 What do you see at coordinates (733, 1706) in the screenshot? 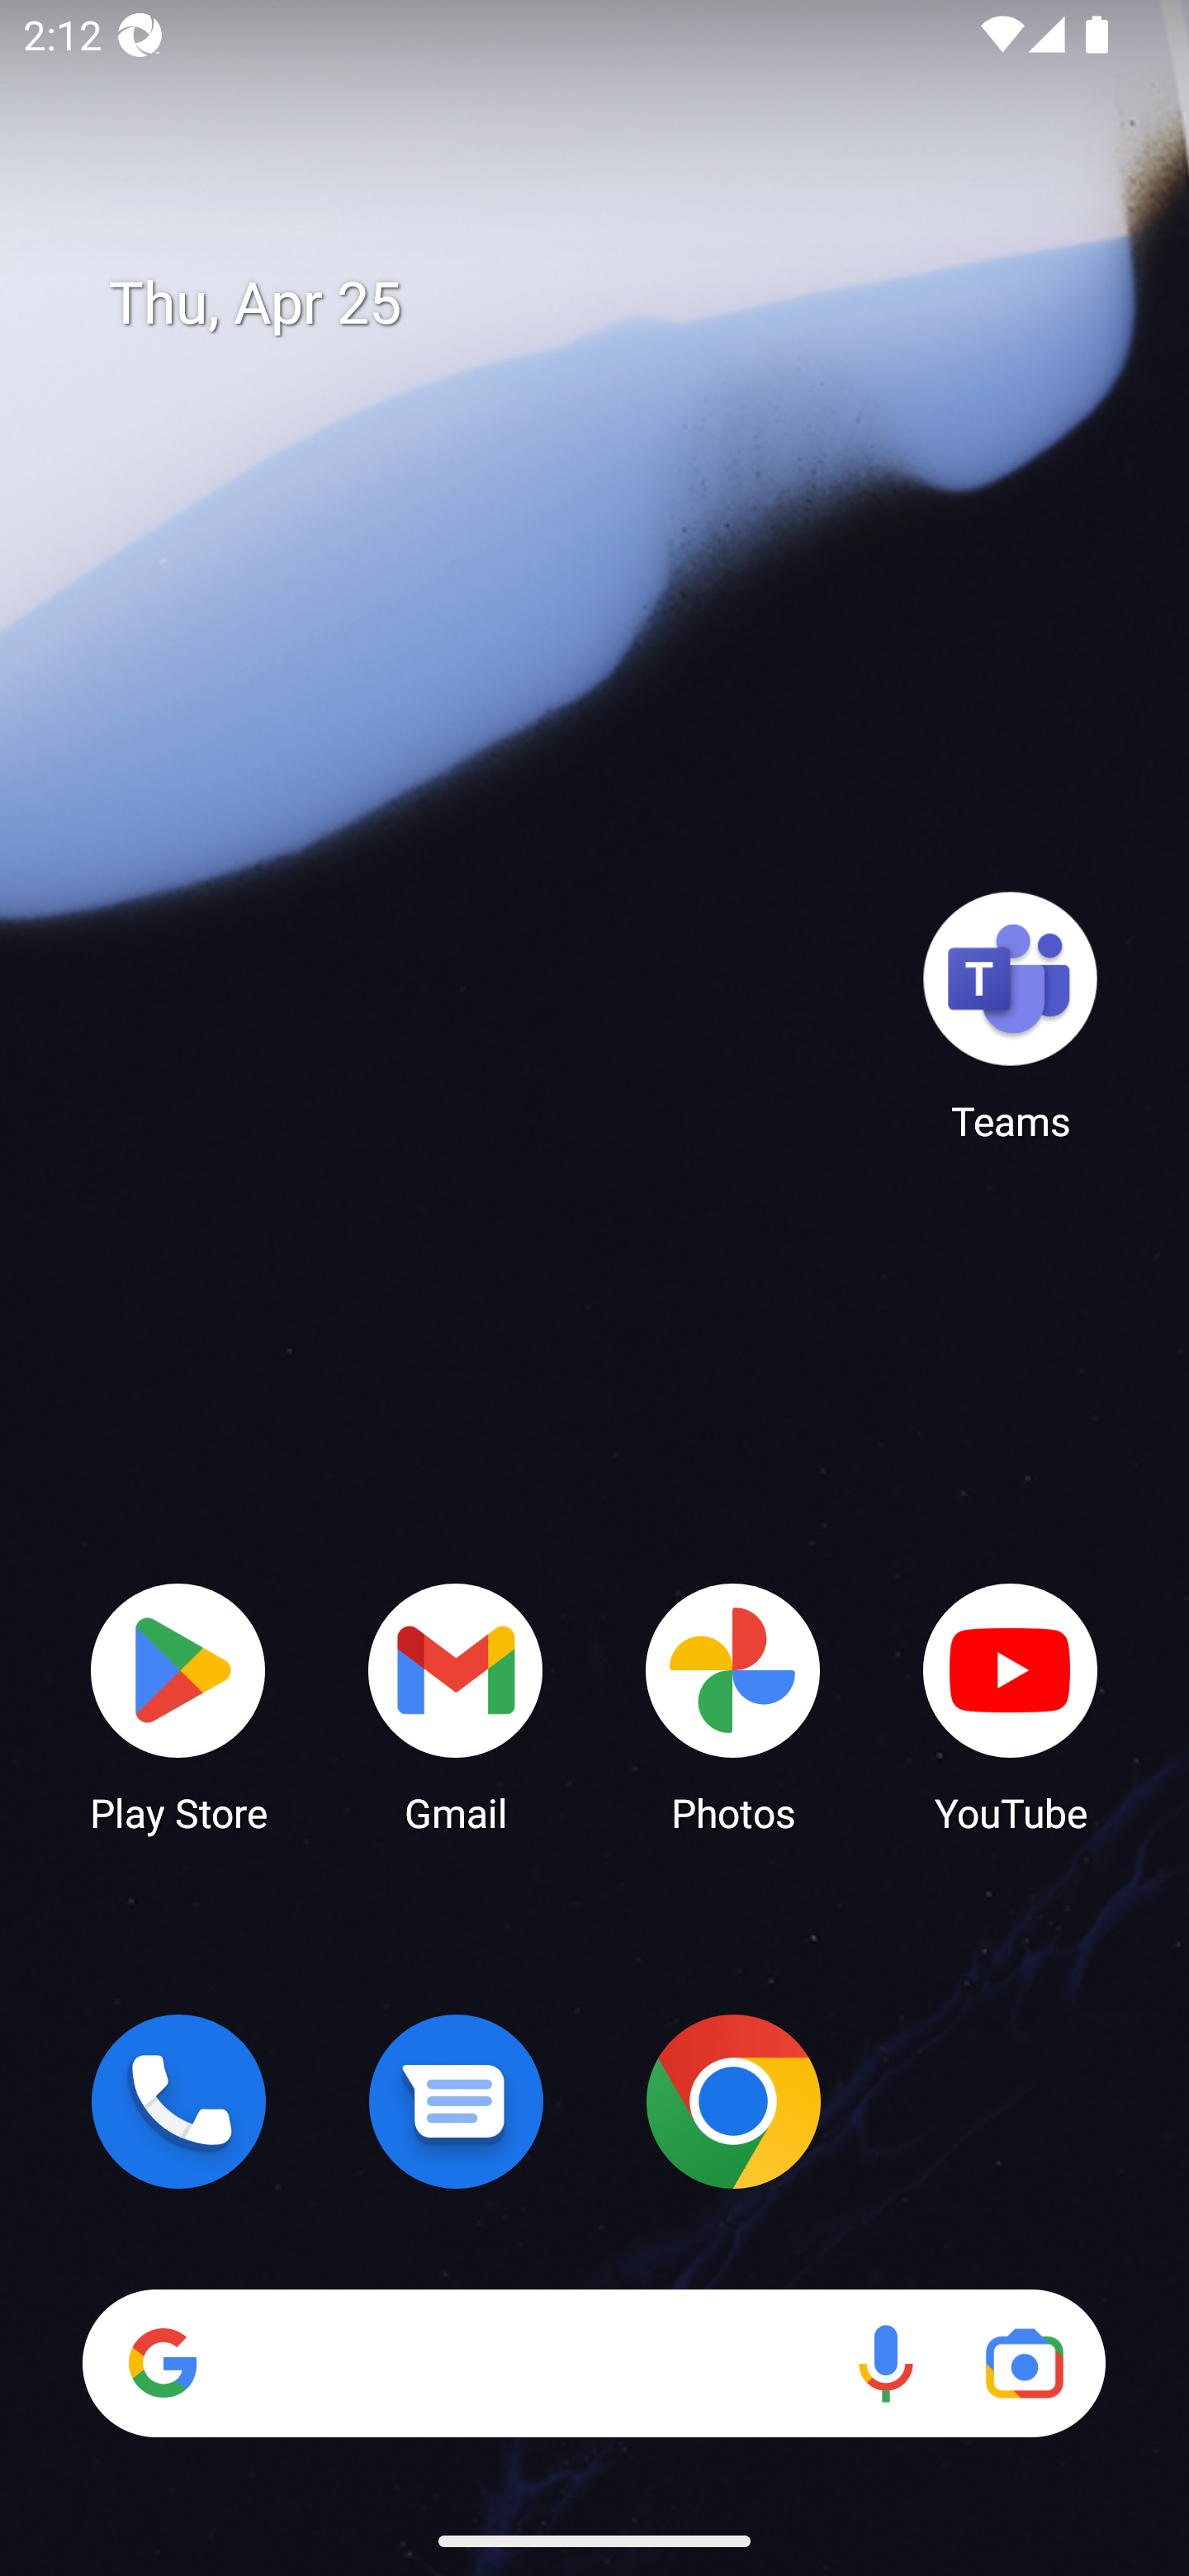
I see `Photos` at bounding box center [733, 1706].